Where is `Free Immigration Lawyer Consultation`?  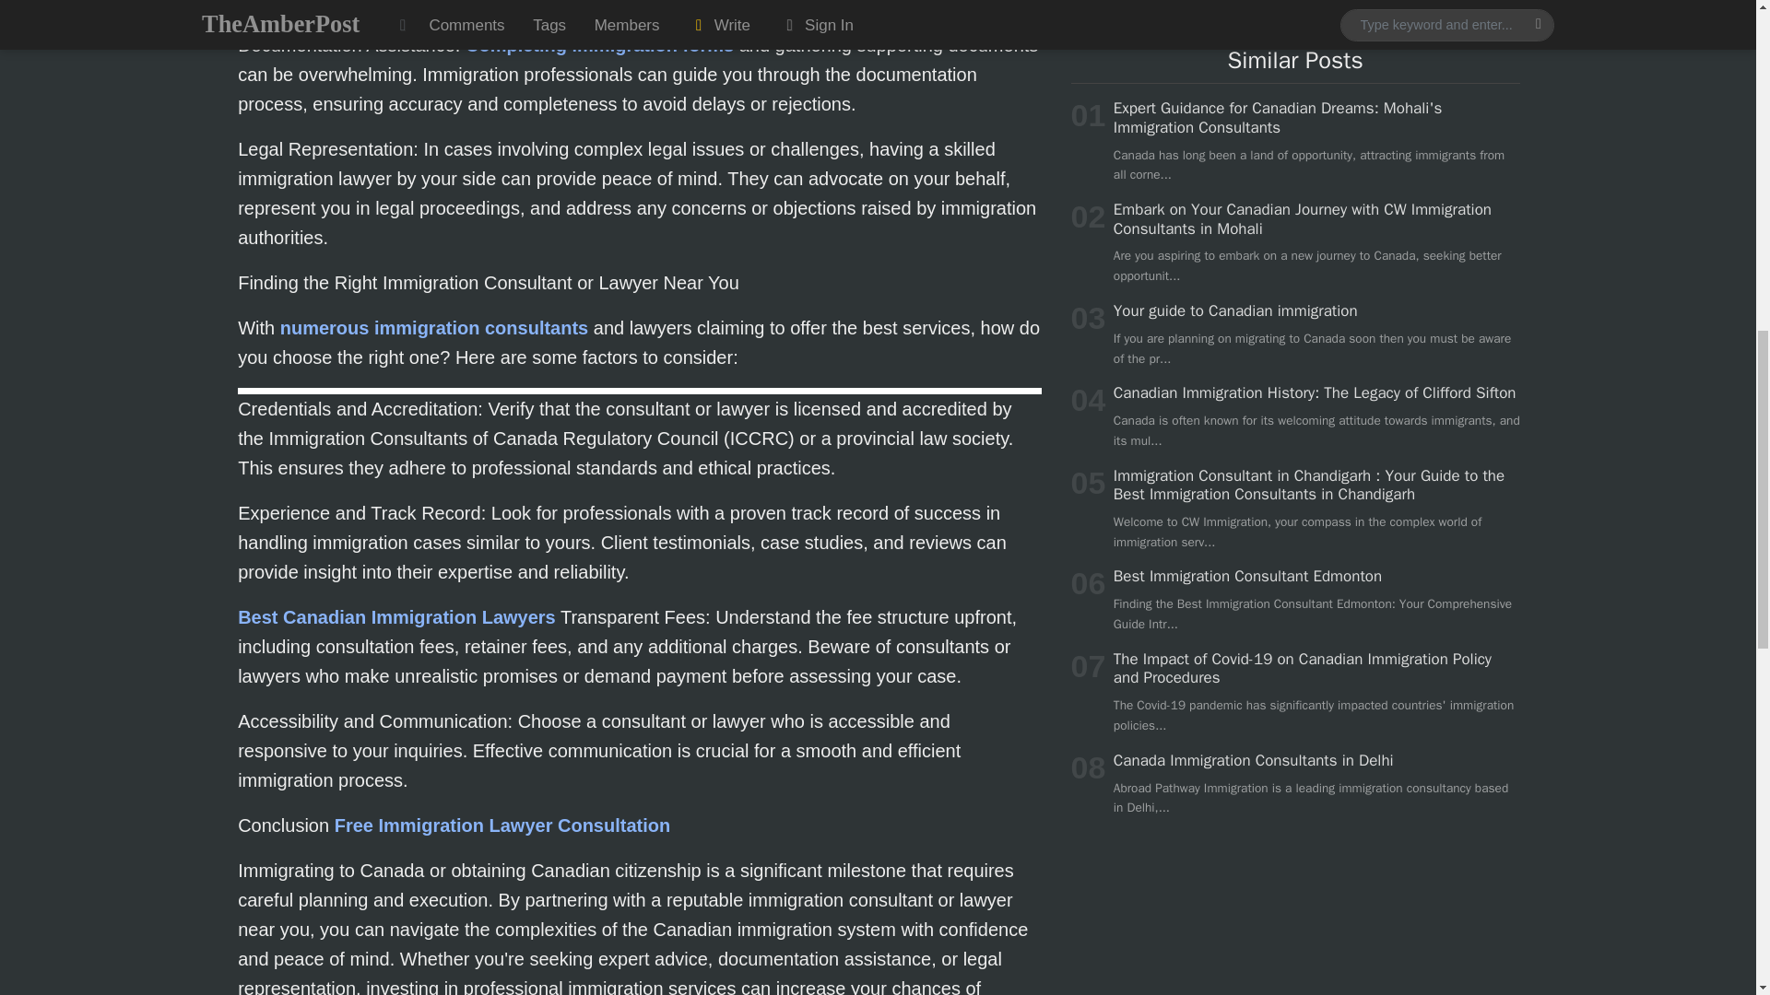 Free Immigration Lawyer Consultation is located at coordinates (501, 825).